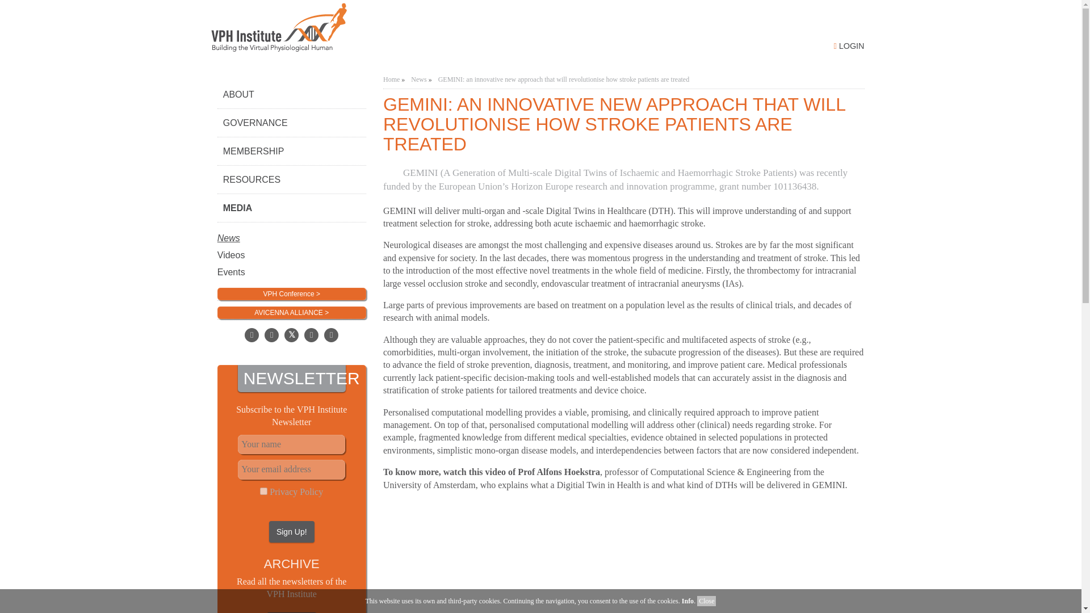 The height and width of the screenshot is (613, 1090). Describe the element at coordinates (296, 492) in the screenshot. I see `Privacy Policy` at that location.